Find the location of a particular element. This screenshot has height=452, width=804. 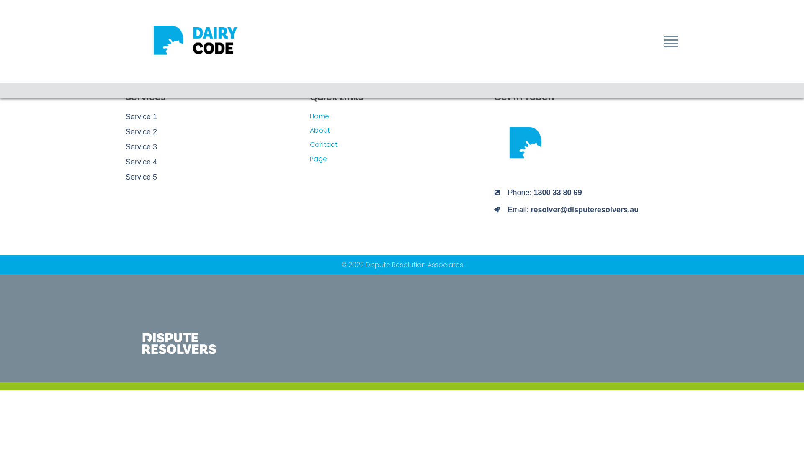

Email: resolver@disputeresolvers.au is located at coordinates (586, 210).